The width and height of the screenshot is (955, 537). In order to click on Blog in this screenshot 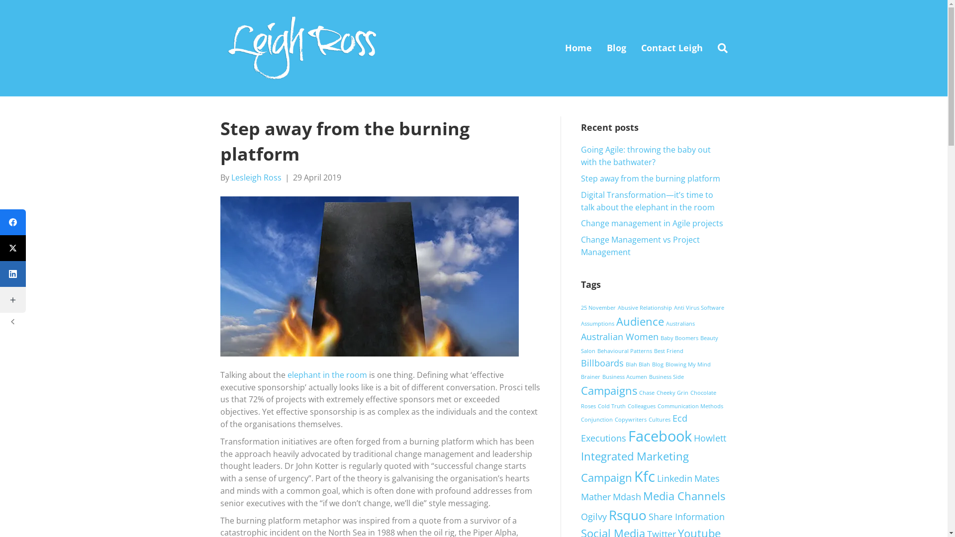, I will do `click(658, 364)`.